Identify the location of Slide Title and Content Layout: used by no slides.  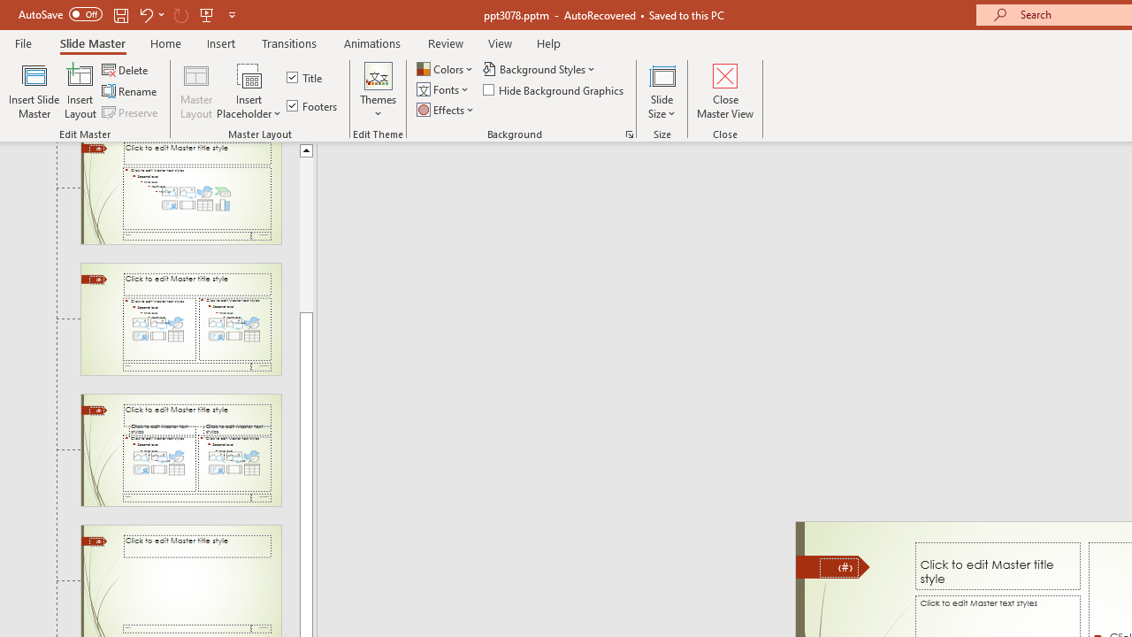
(180, 193).